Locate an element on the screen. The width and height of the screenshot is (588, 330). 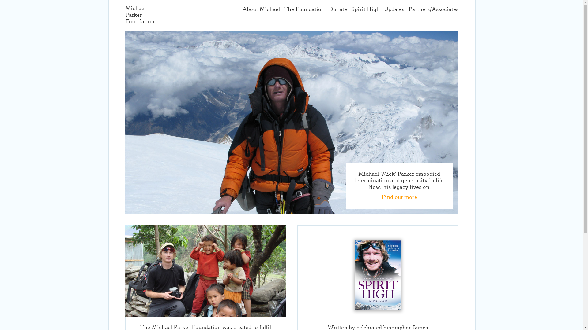
Michael Parker Foundation is located at coordinates (140, 15).